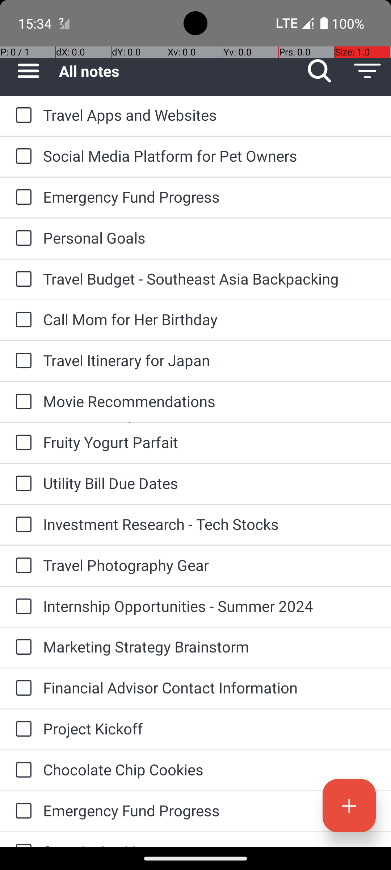  Describe the element at coordinates (22, 157) in the screenshot. I see `to-do: Social Media Platform for Pet Owners` at that location.